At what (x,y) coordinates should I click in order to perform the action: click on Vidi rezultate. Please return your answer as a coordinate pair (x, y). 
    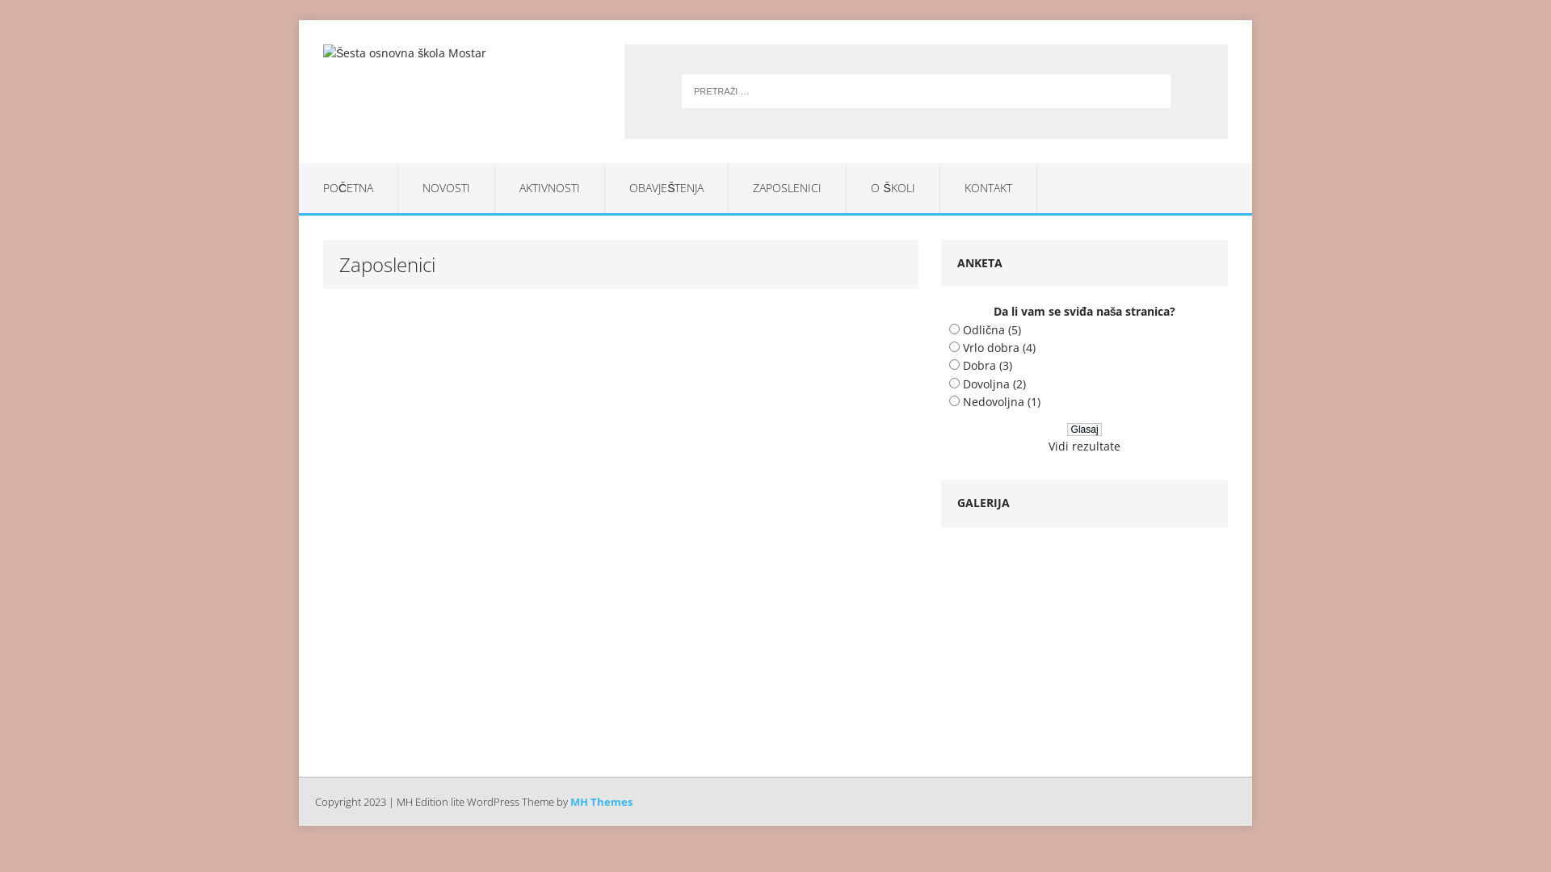
    Looking at the image, I should click on (1084, 446).